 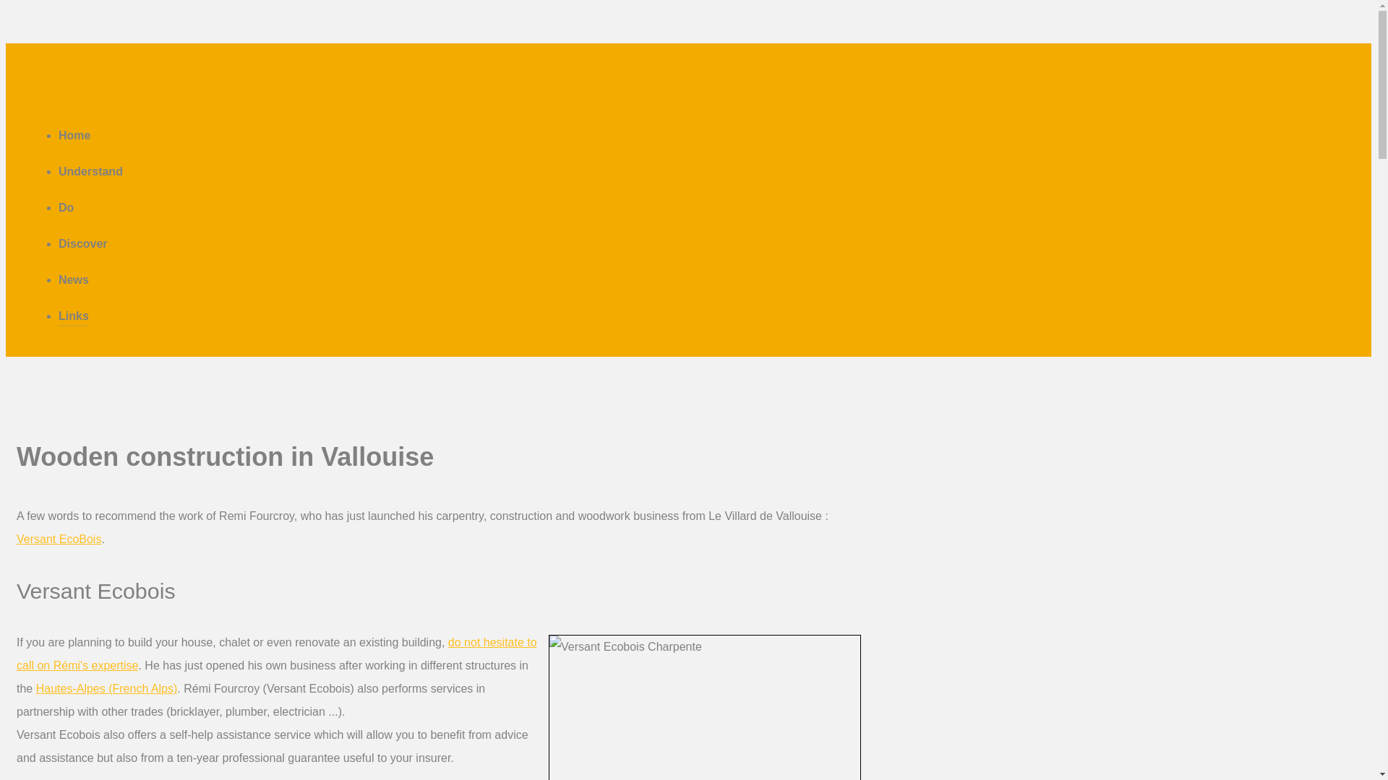 I want to click on Versant EcoBois, so click(x=59, y=539).